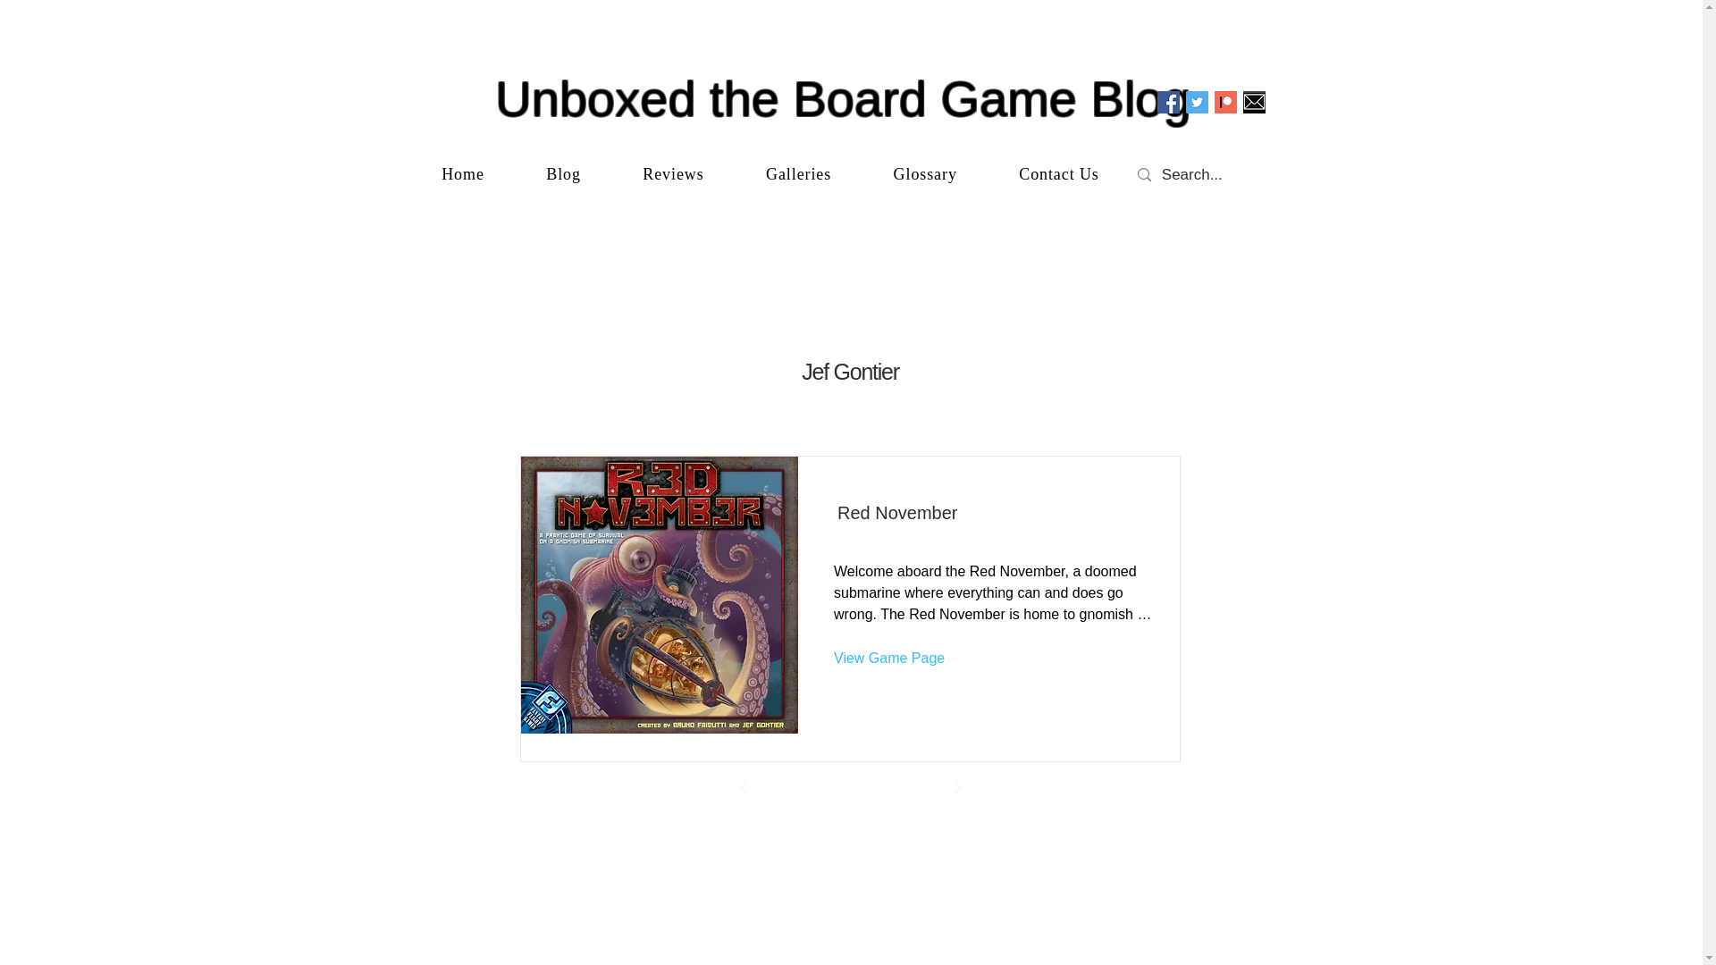 Image resolution: width=1716 pixels, height=965 pixels. What do you see at coordinates (1059, 174) in the screenshot?
I see `Contact Us` at bounding box center [1059, 174].